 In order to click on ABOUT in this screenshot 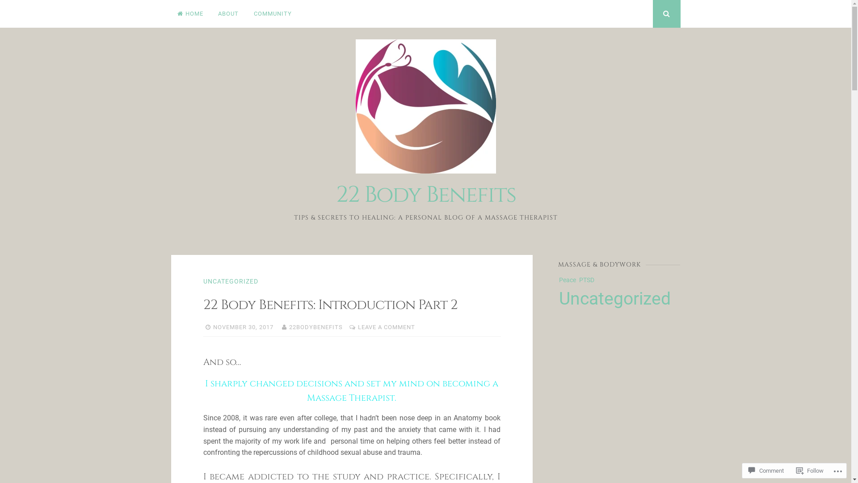, I will do `click(229, 14)`.